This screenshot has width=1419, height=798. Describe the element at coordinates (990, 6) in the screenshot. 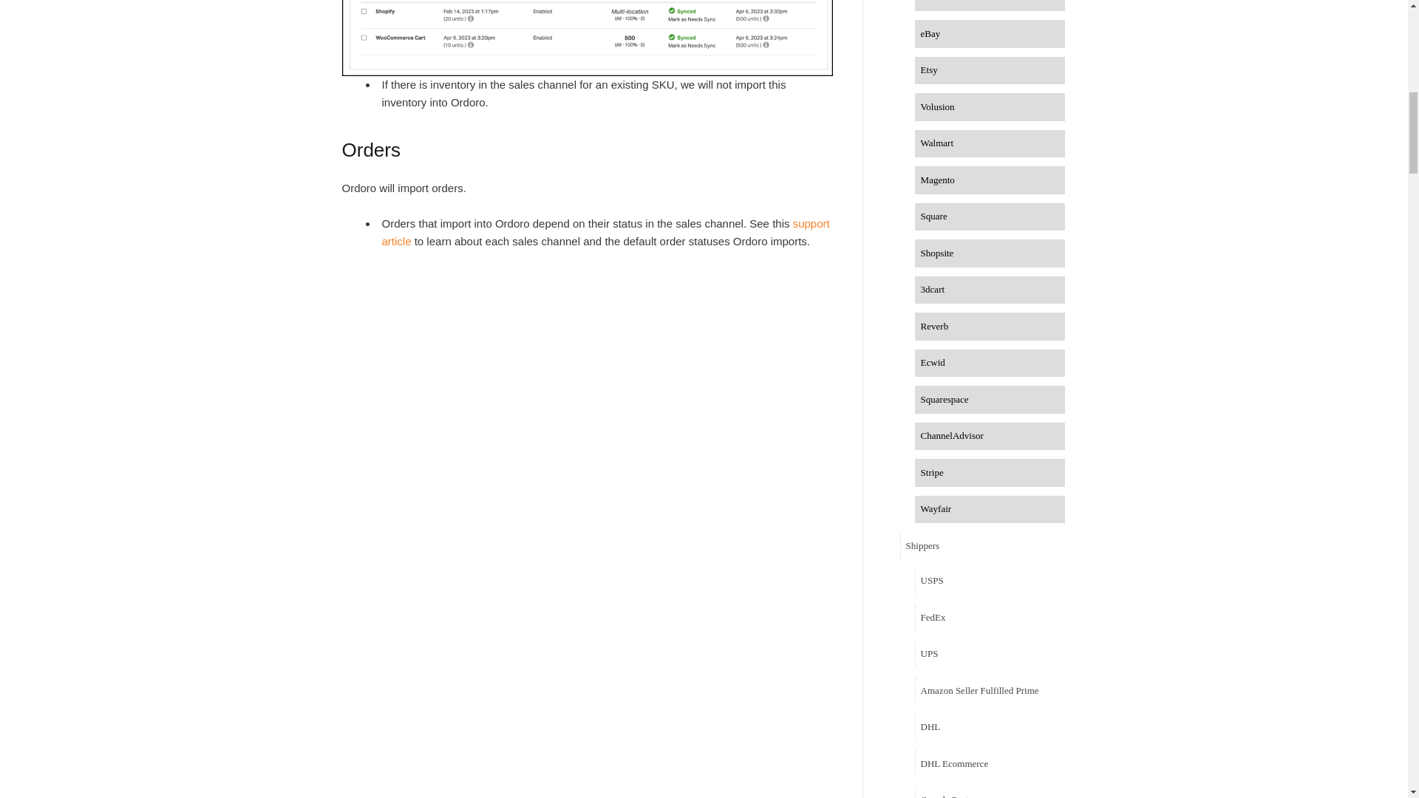

I see `WooCommerce` at that location.